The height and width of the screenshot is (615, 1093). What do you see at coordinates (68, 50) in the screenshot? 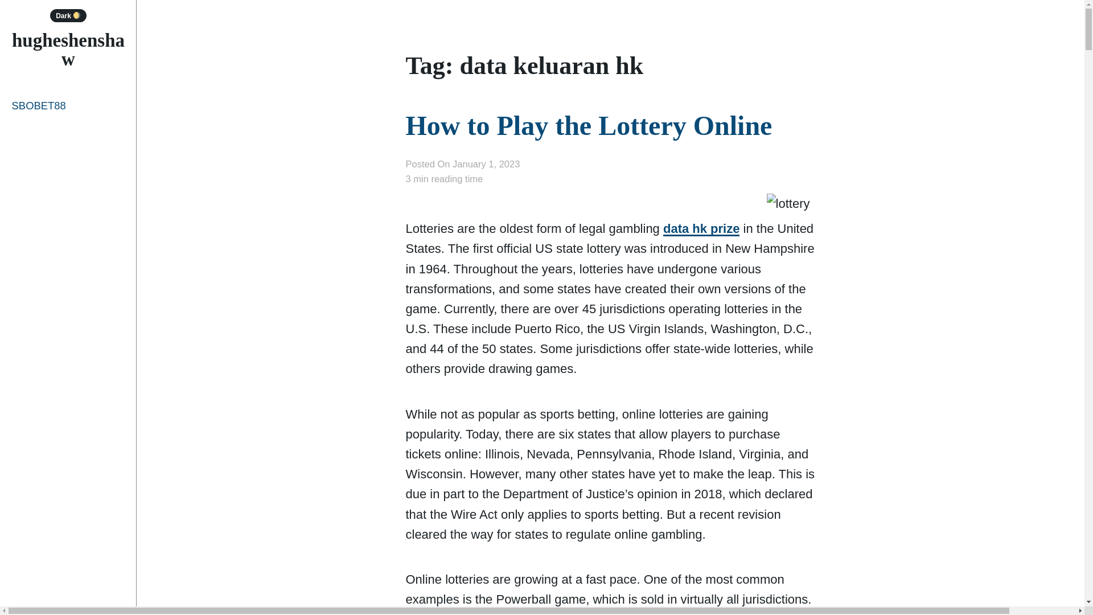
I see `hugheshenshaw` at bounding box center [68, 50].